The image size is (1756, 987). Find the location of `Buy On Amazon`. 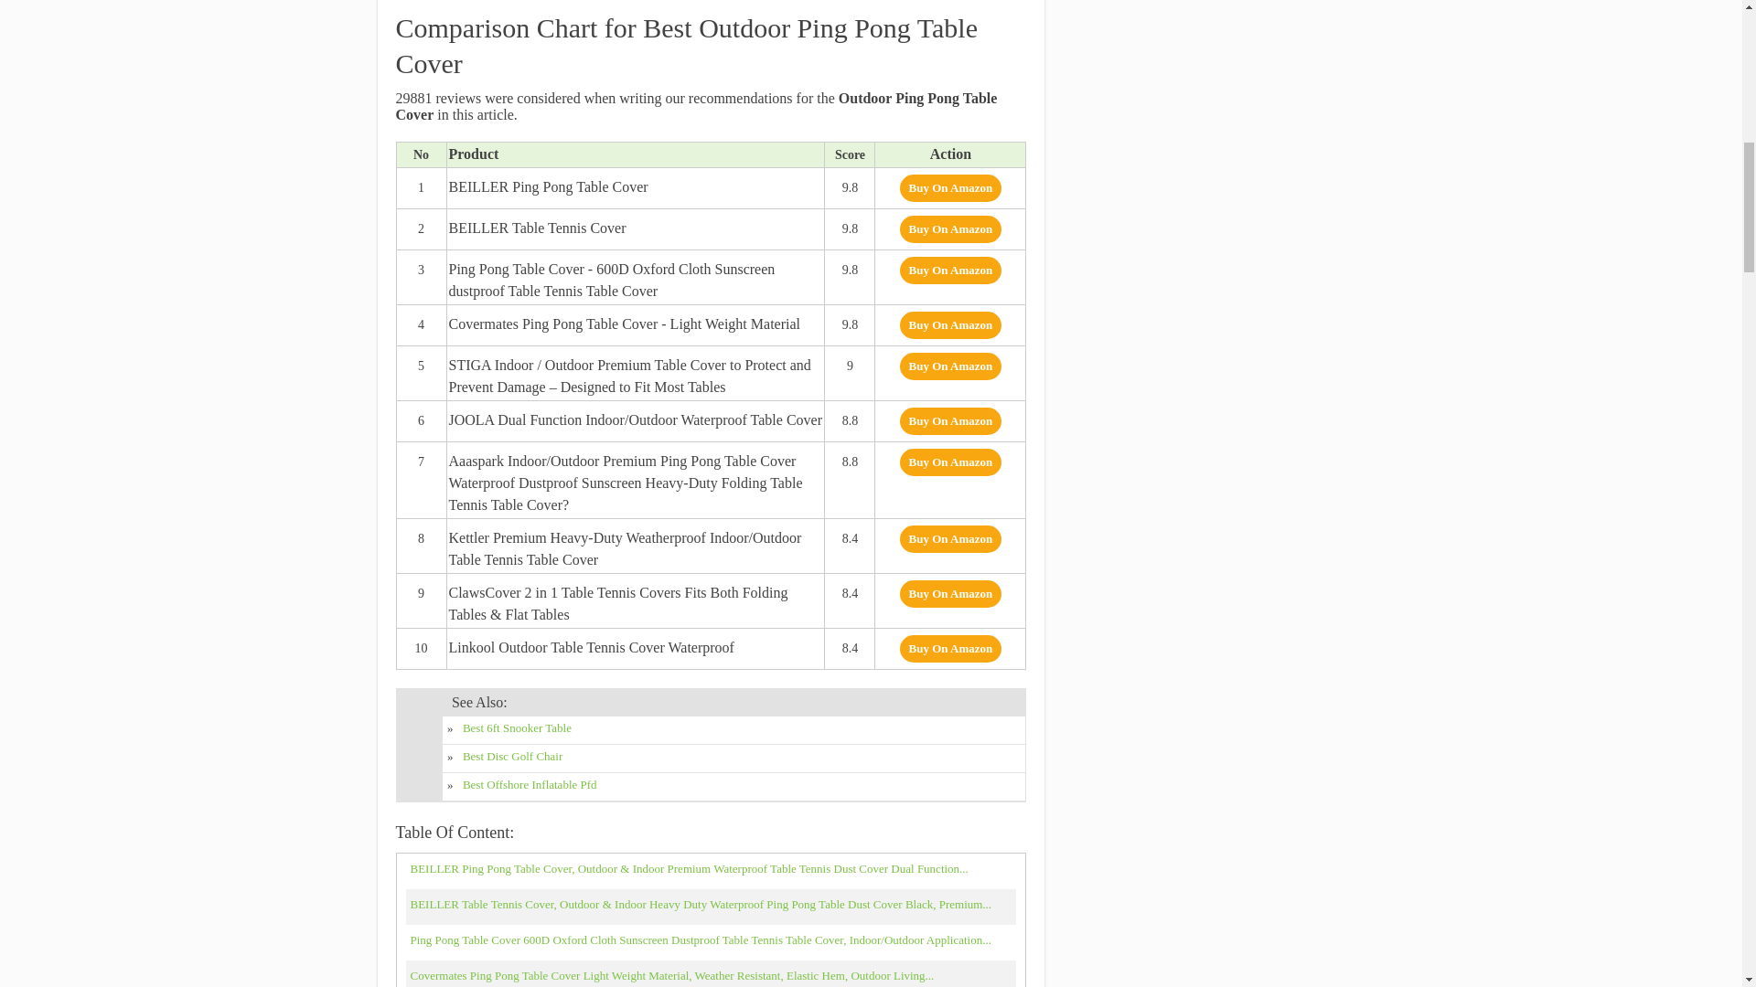

Buy On Amazon is located at coordinates (951, 188).